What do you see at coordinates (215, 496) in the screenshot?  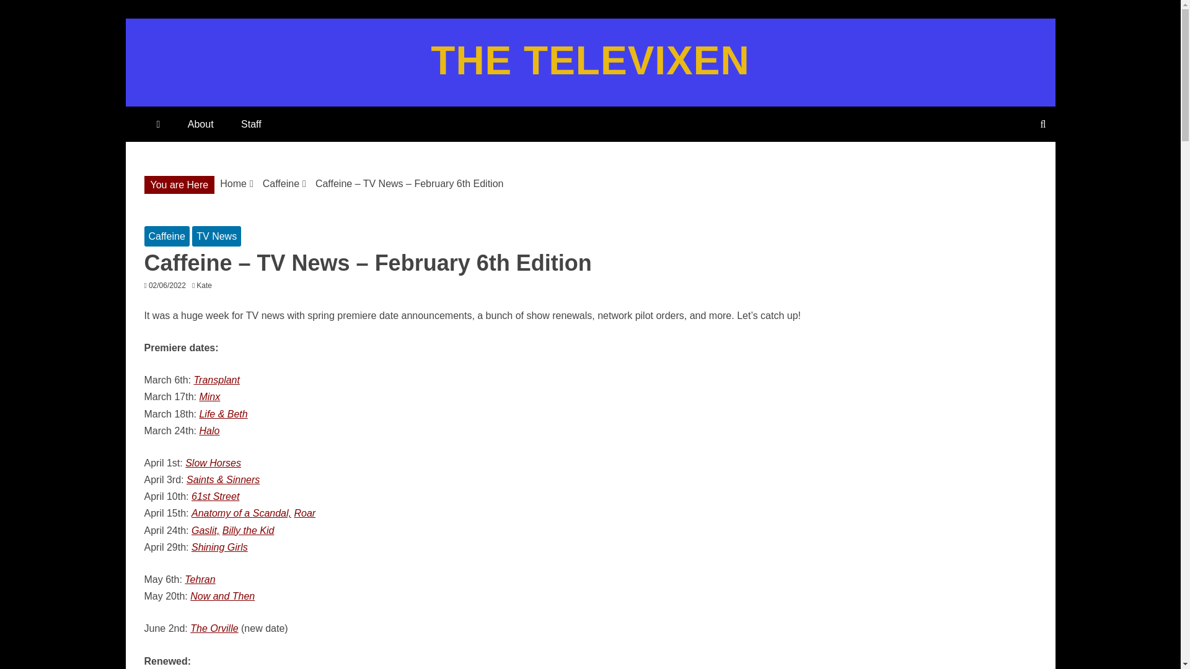 I see `61st Street` at bounding box center [215, 496].